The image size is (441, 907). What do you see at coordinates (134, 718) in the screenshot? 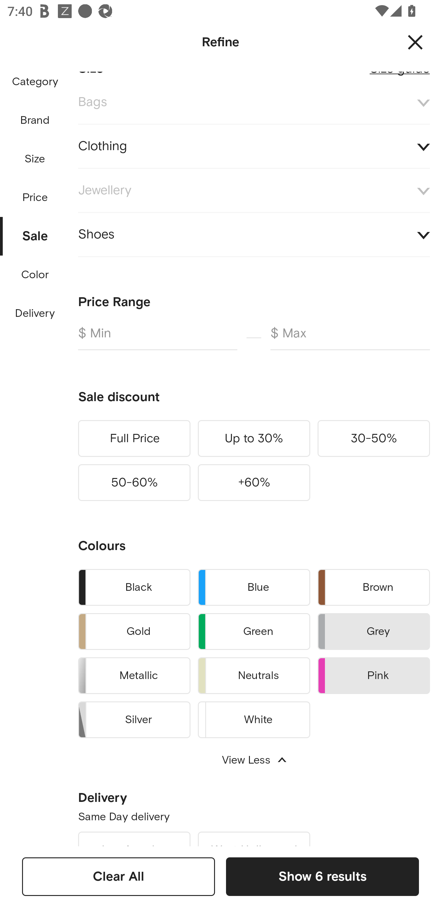
I see `Silver` at bounding box center [134, 718].